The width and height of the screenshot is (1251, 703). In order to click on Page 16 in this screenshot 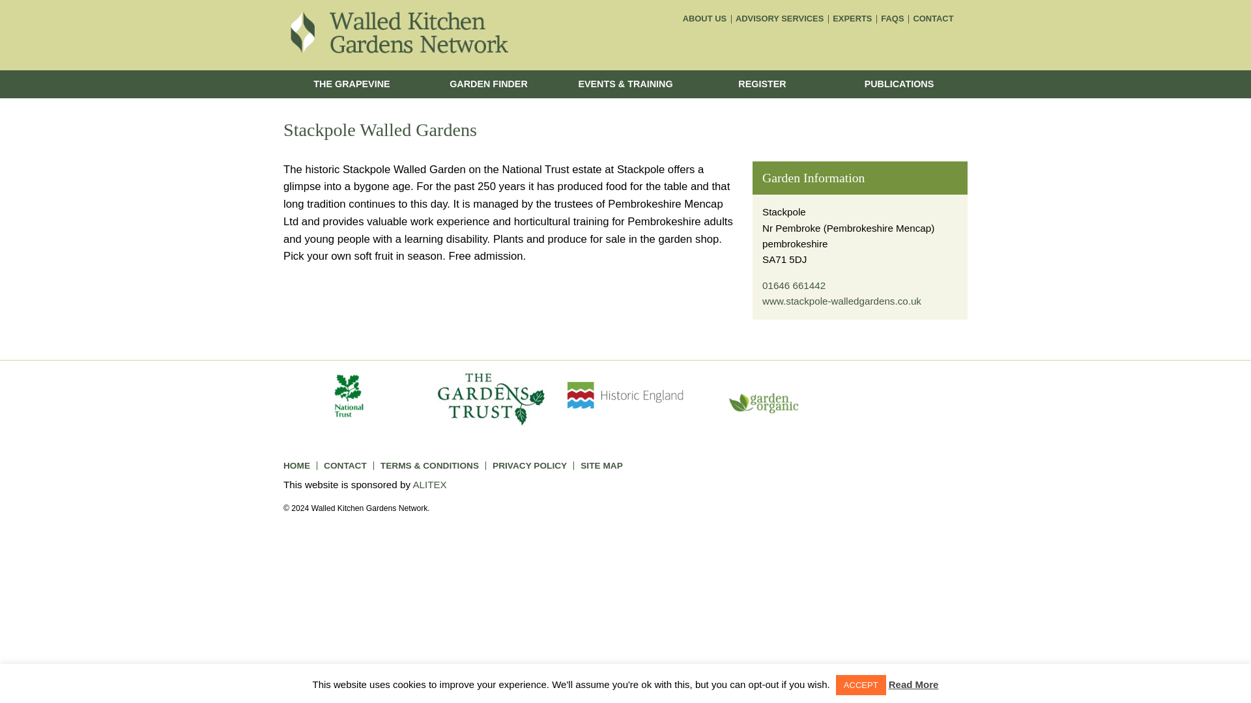, I will do `click(508, 228)`.